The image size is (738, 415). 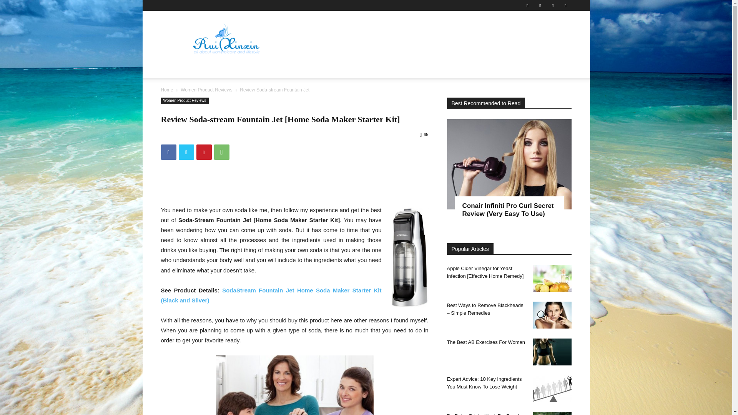 I want to click on WOMEN HEALTH TIPS, so click(x=218, y=69).